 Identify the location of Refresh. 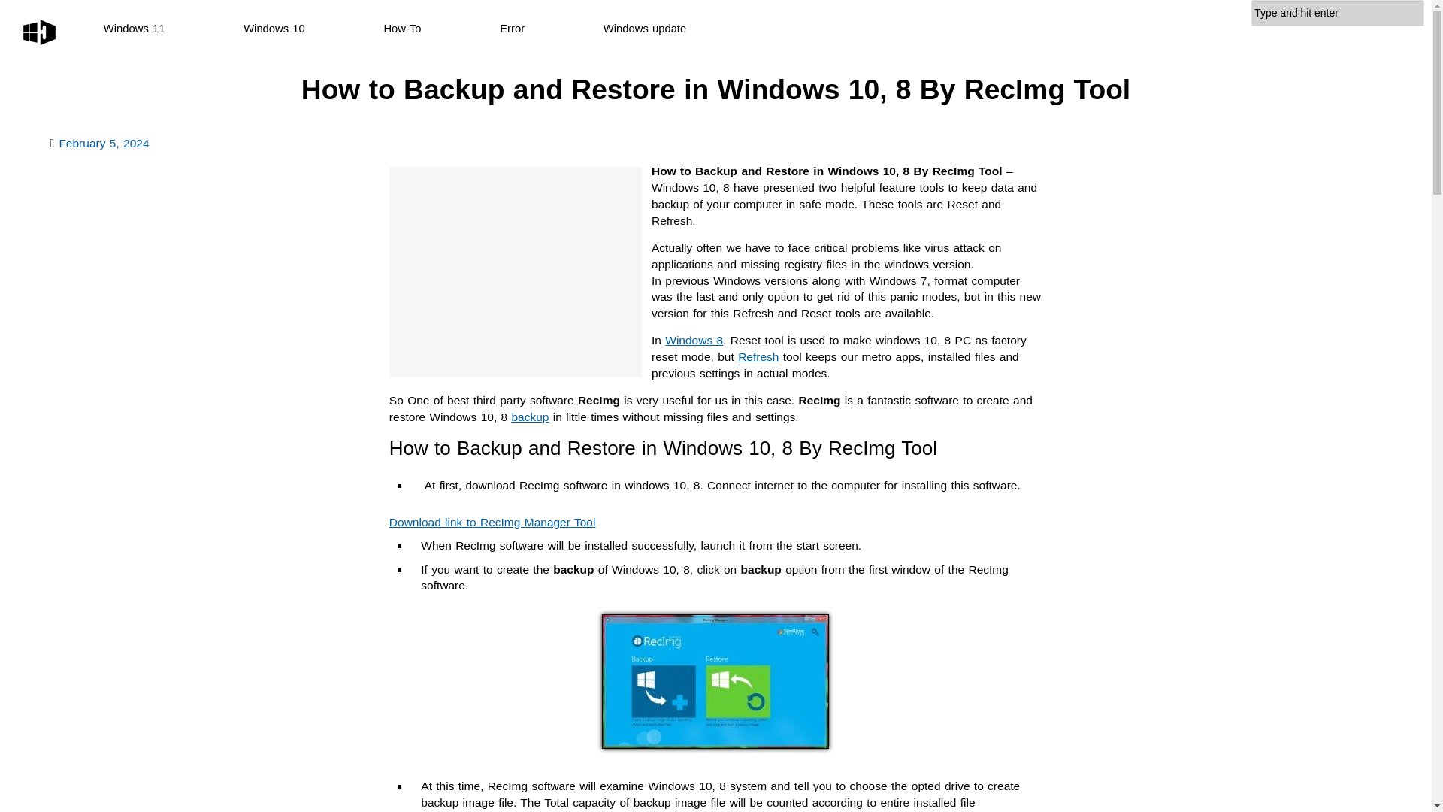
(758, 356).